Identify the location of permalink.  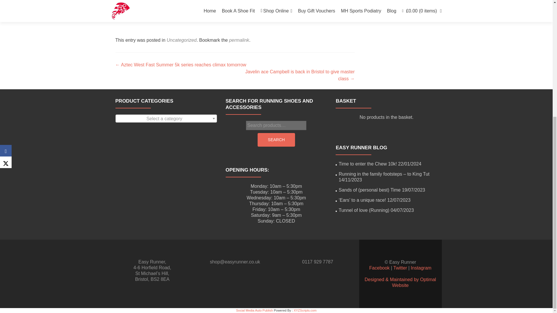
(239, 40).